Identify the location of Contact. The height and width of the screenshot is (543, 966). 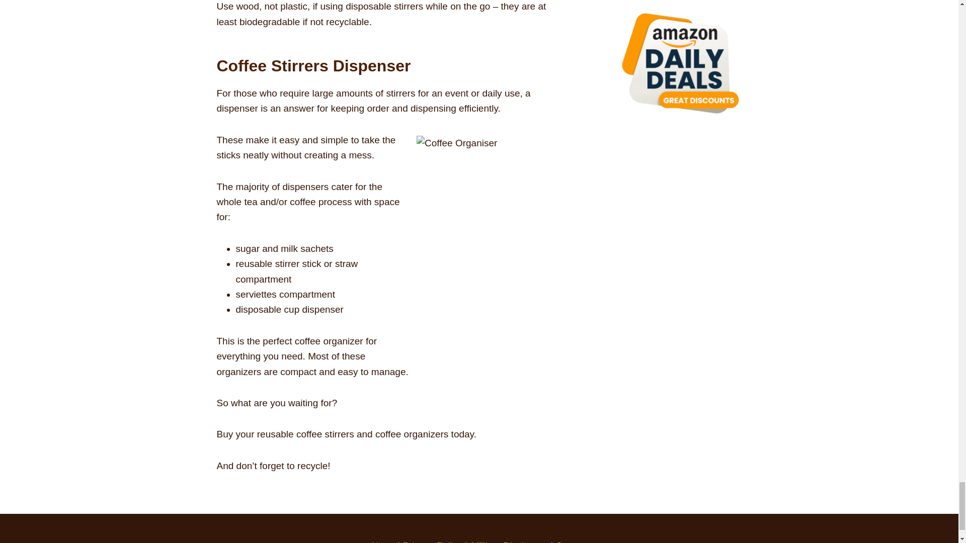
(572, 541).